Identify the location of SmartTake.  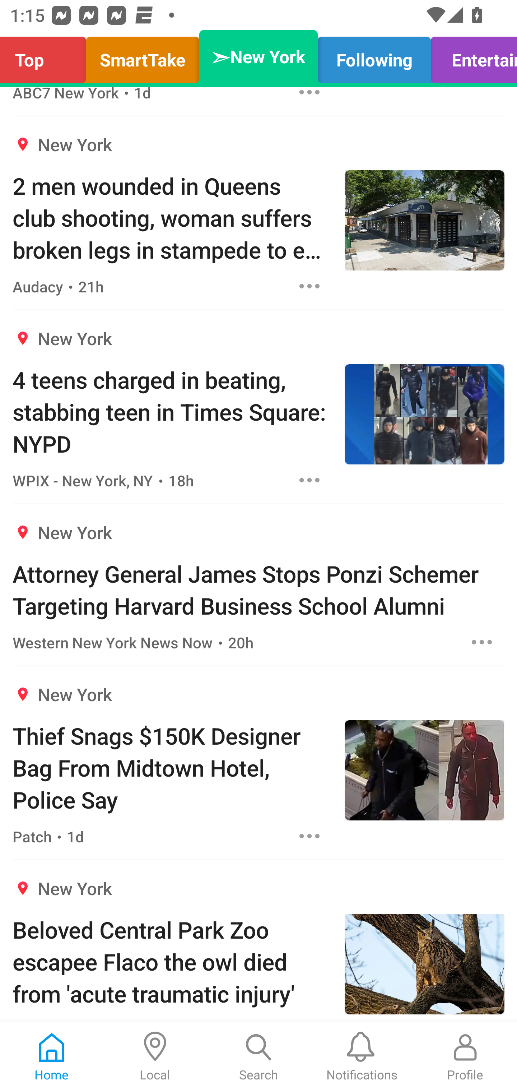
(143, 57).